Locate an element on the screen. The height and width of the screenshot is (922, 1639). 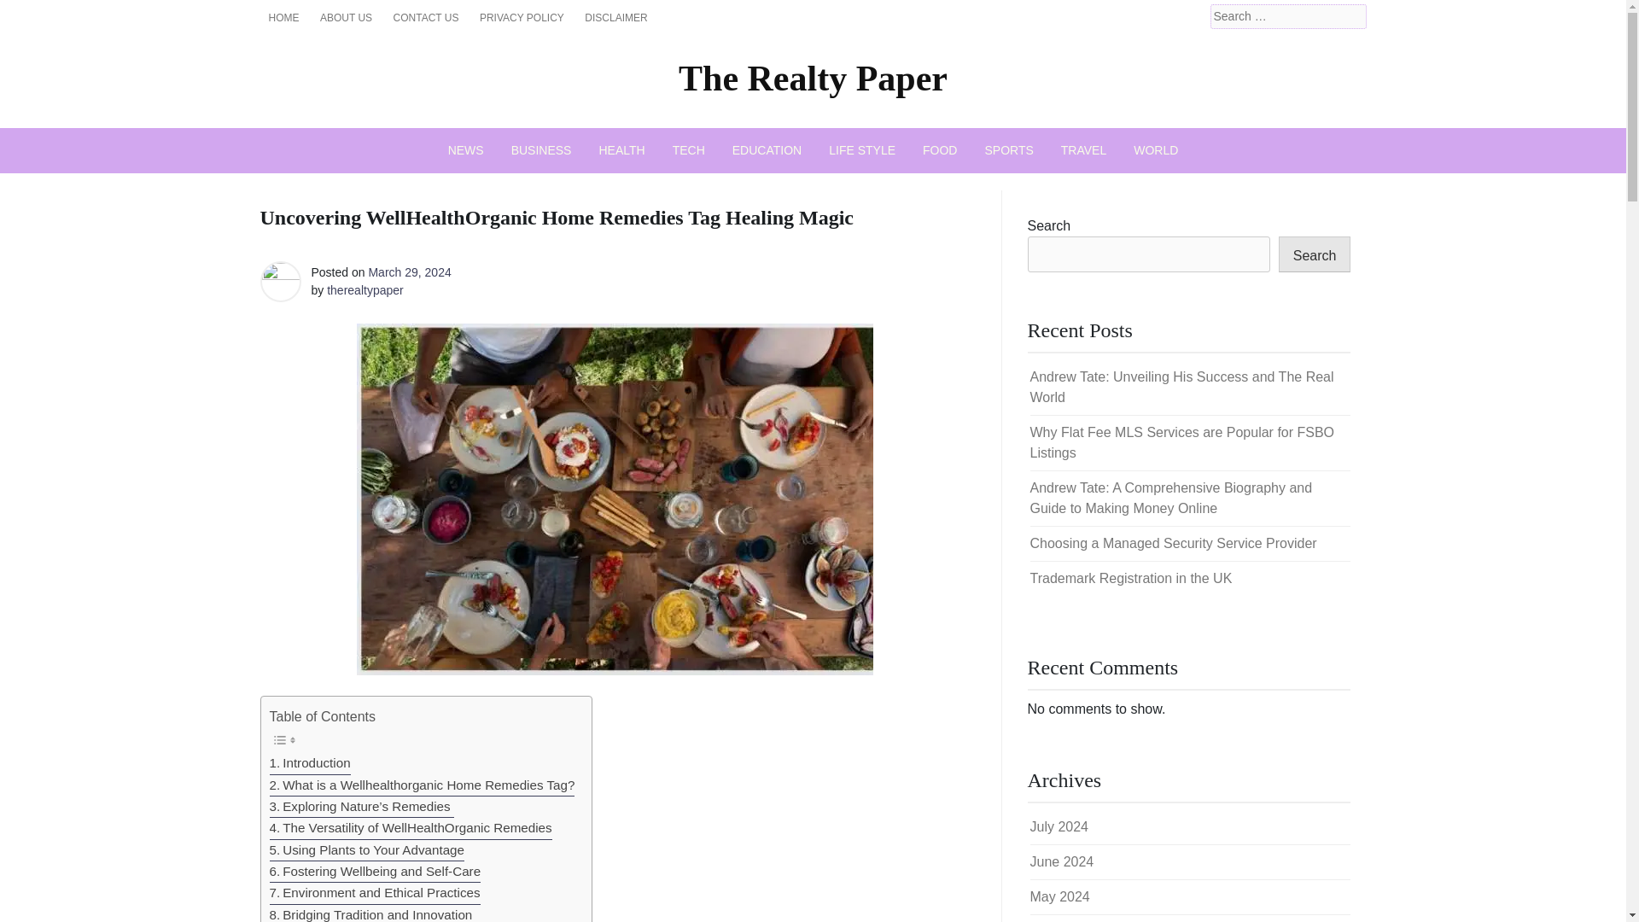
EDUCATION is located at coordinates (767, 150).